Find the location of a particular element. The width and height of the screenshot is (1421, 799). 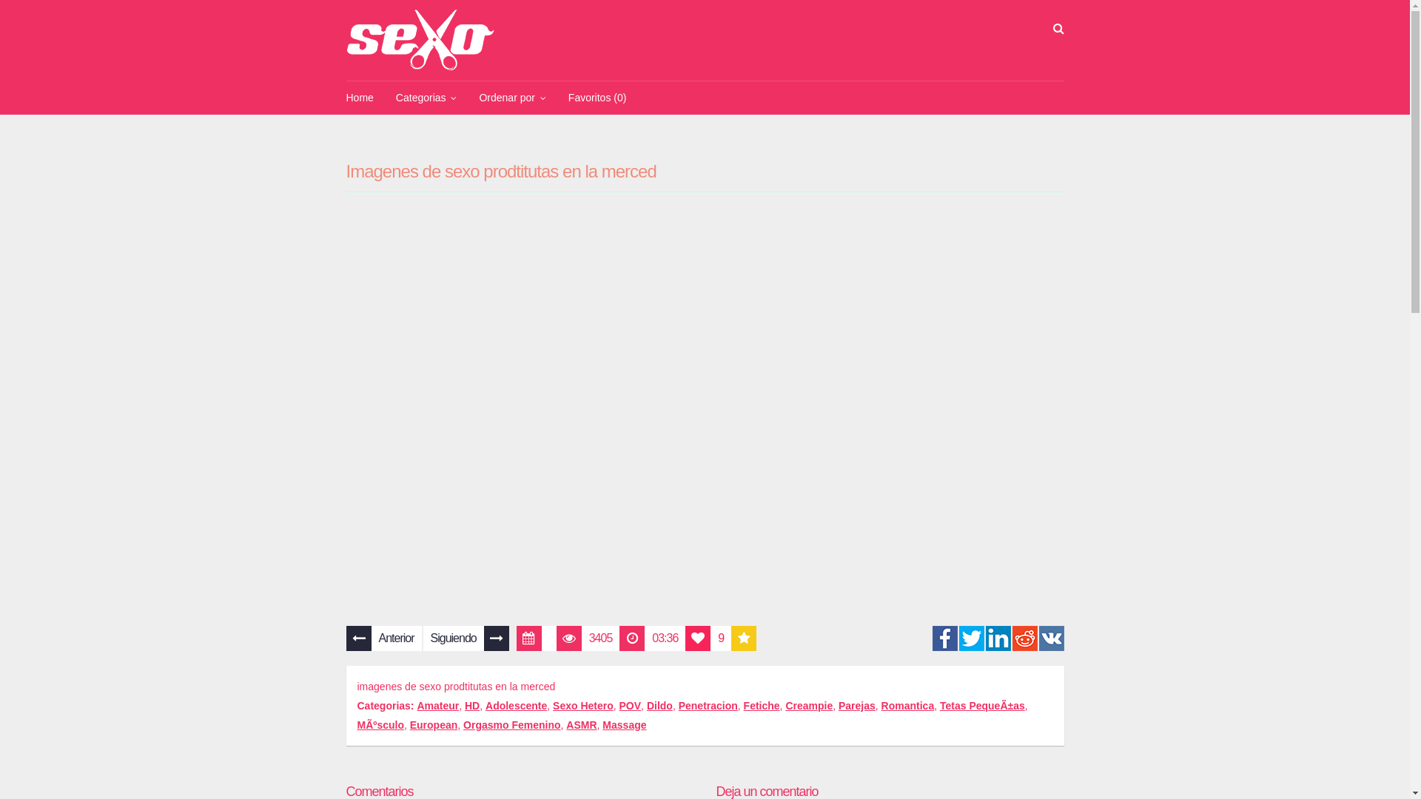

Orgasmo Femenino is located at coordinates (512, 725).